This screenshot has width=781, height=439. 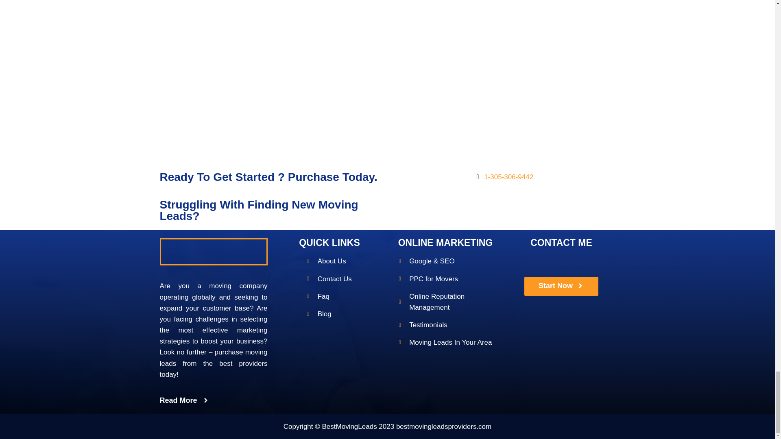 I want to click on Read More, so click(x=184, y=401).